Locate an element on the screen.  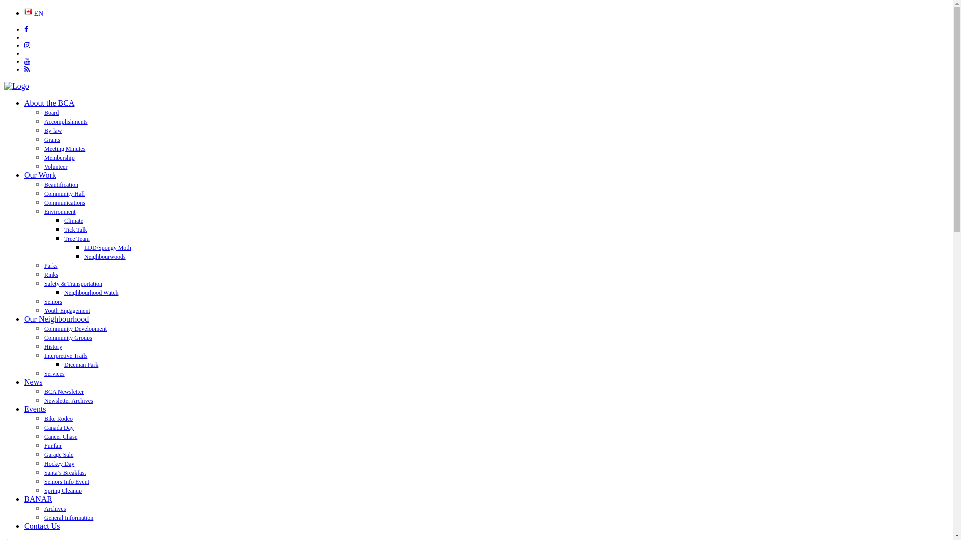
Youth Engagement is located at coordinates (67, 311).